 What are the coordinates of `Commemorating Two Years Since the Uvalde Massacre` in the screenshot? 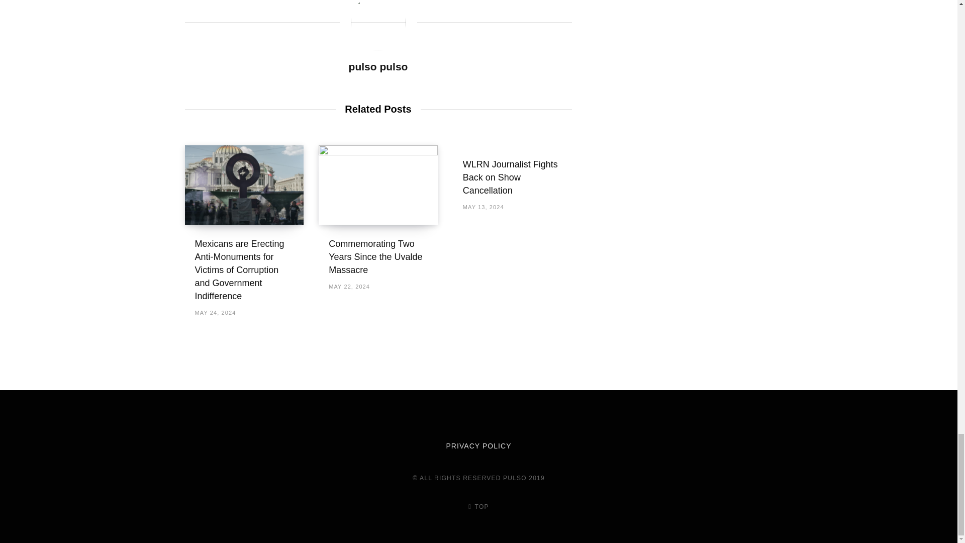 It's located at (375, 256).